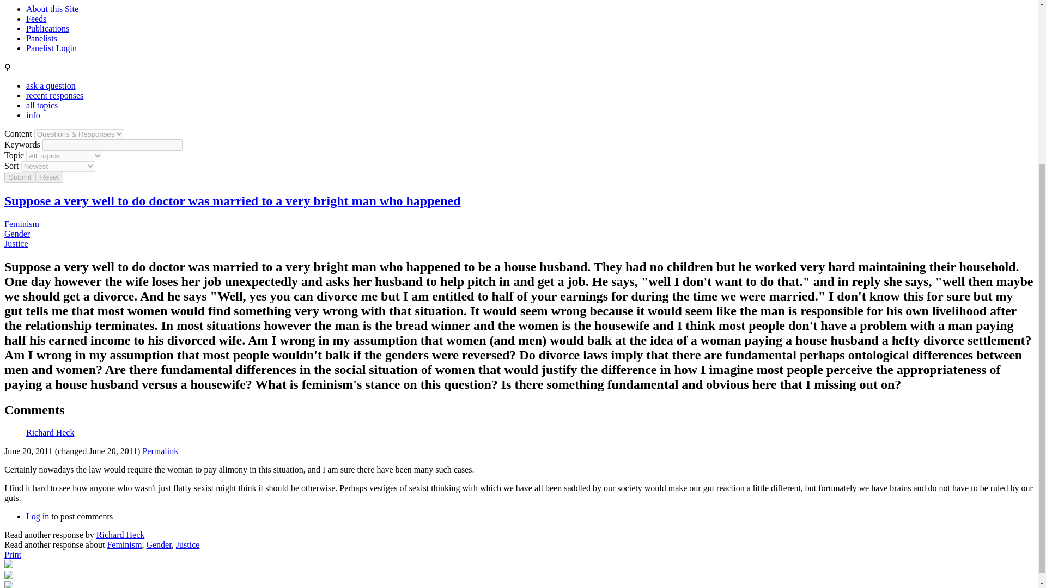  Describe the element at coordinates (12, 554) in the screenshot. I see `Display a printer-friendly version of this page.` at that location.